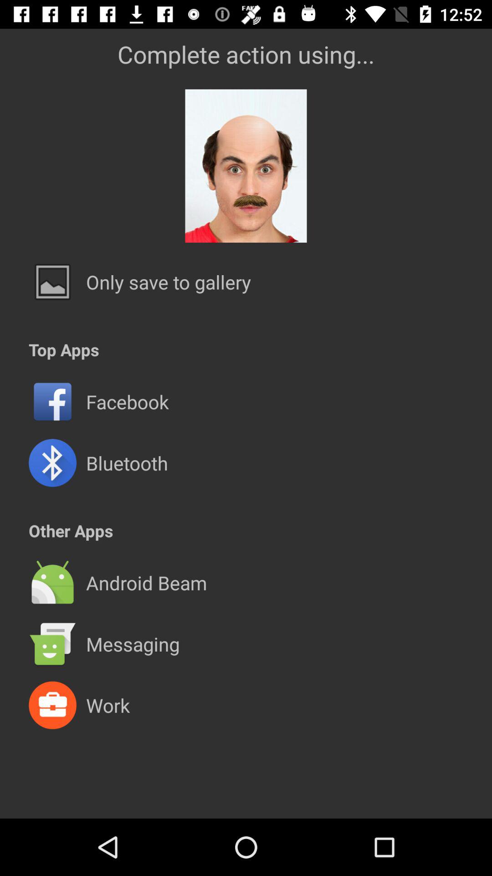 The image size is (492, 876). What do you see at coordinates (246, 371) in the screenshot?
I see `launch the item below top apps item` at bounding box center [246, 371].